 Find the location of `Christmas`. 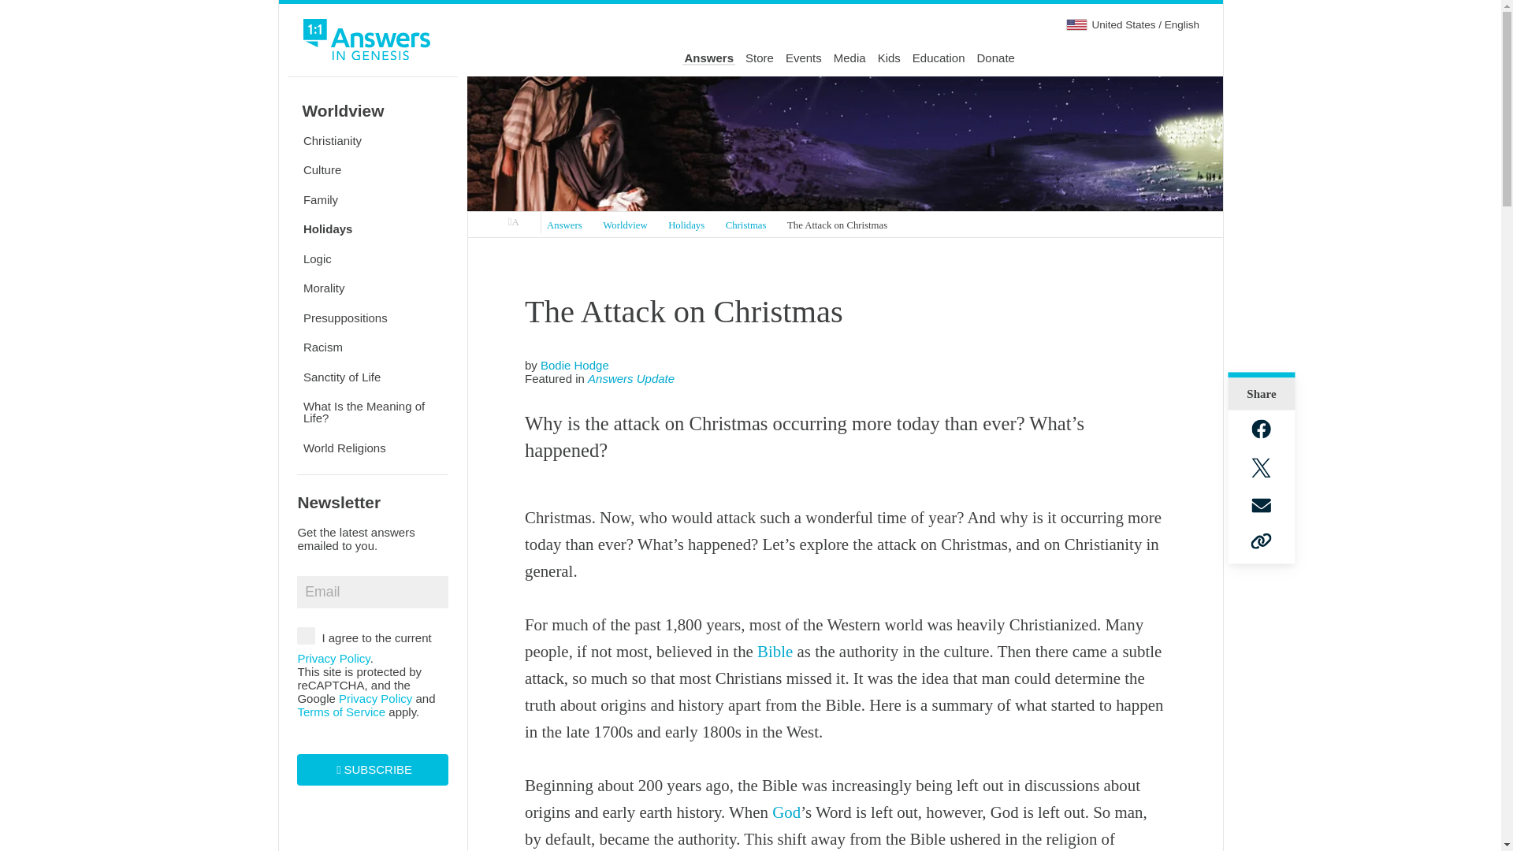

Christmas is located at coordinates (745, 226).